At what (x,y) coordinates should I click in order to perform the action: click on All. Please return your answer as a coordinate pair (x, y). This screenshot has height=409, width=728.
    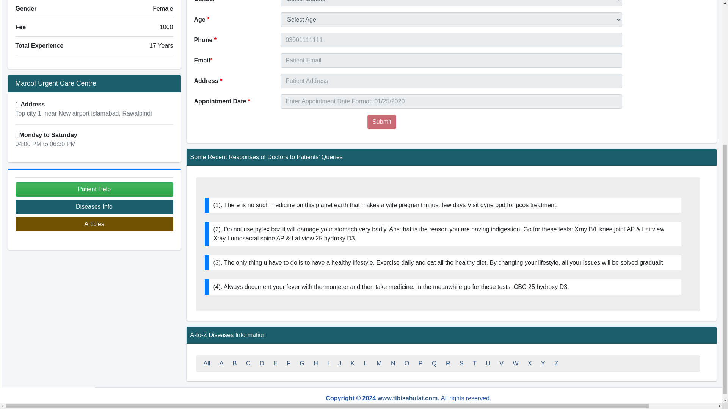
    Looking at the image, I should click on (207, 363).